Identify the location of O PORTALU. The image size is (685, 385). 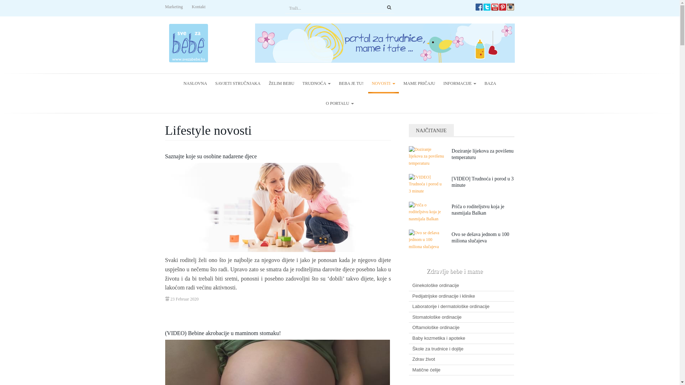
(340, 103).